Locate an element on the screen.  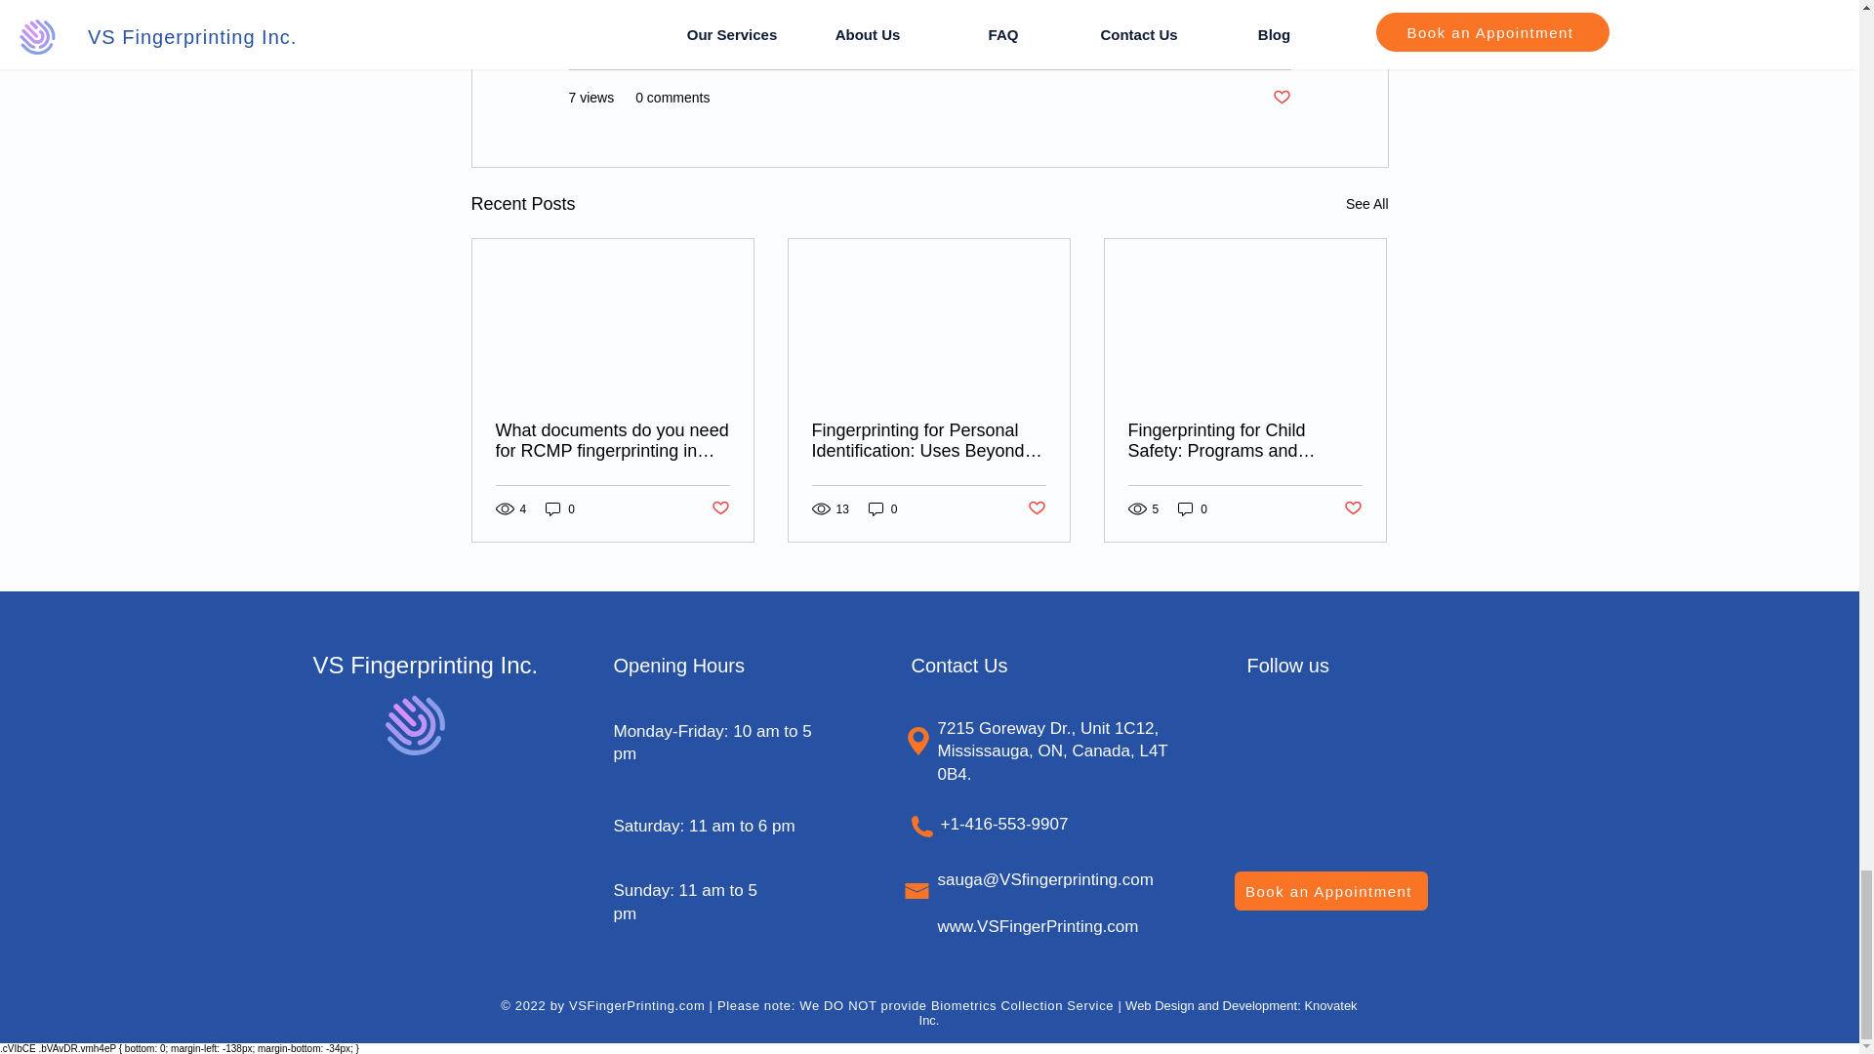
See All is located at coordinates (1366, 203).